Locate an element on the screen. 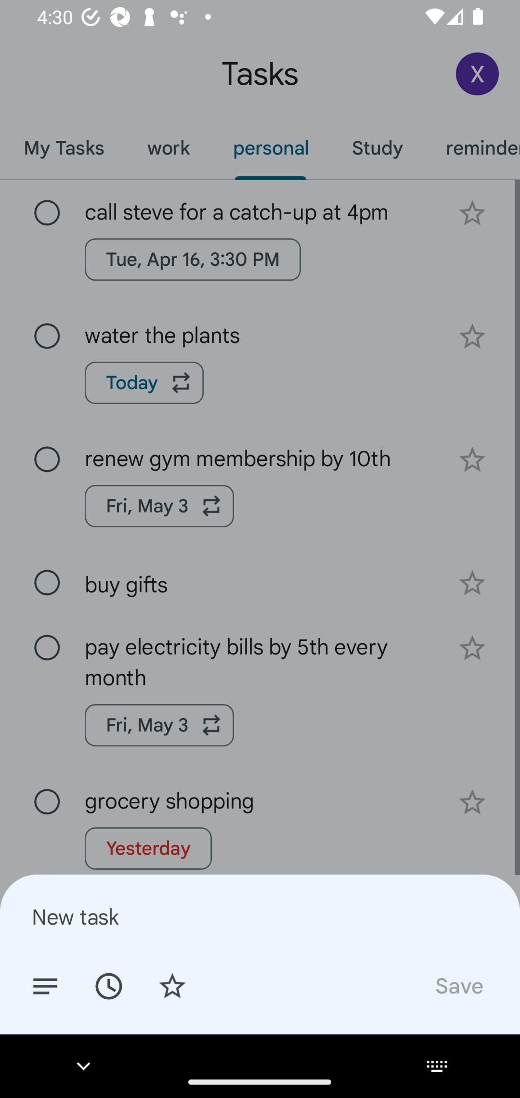 The image size is (520, 1098). Save is located at coordinates (458, 985).